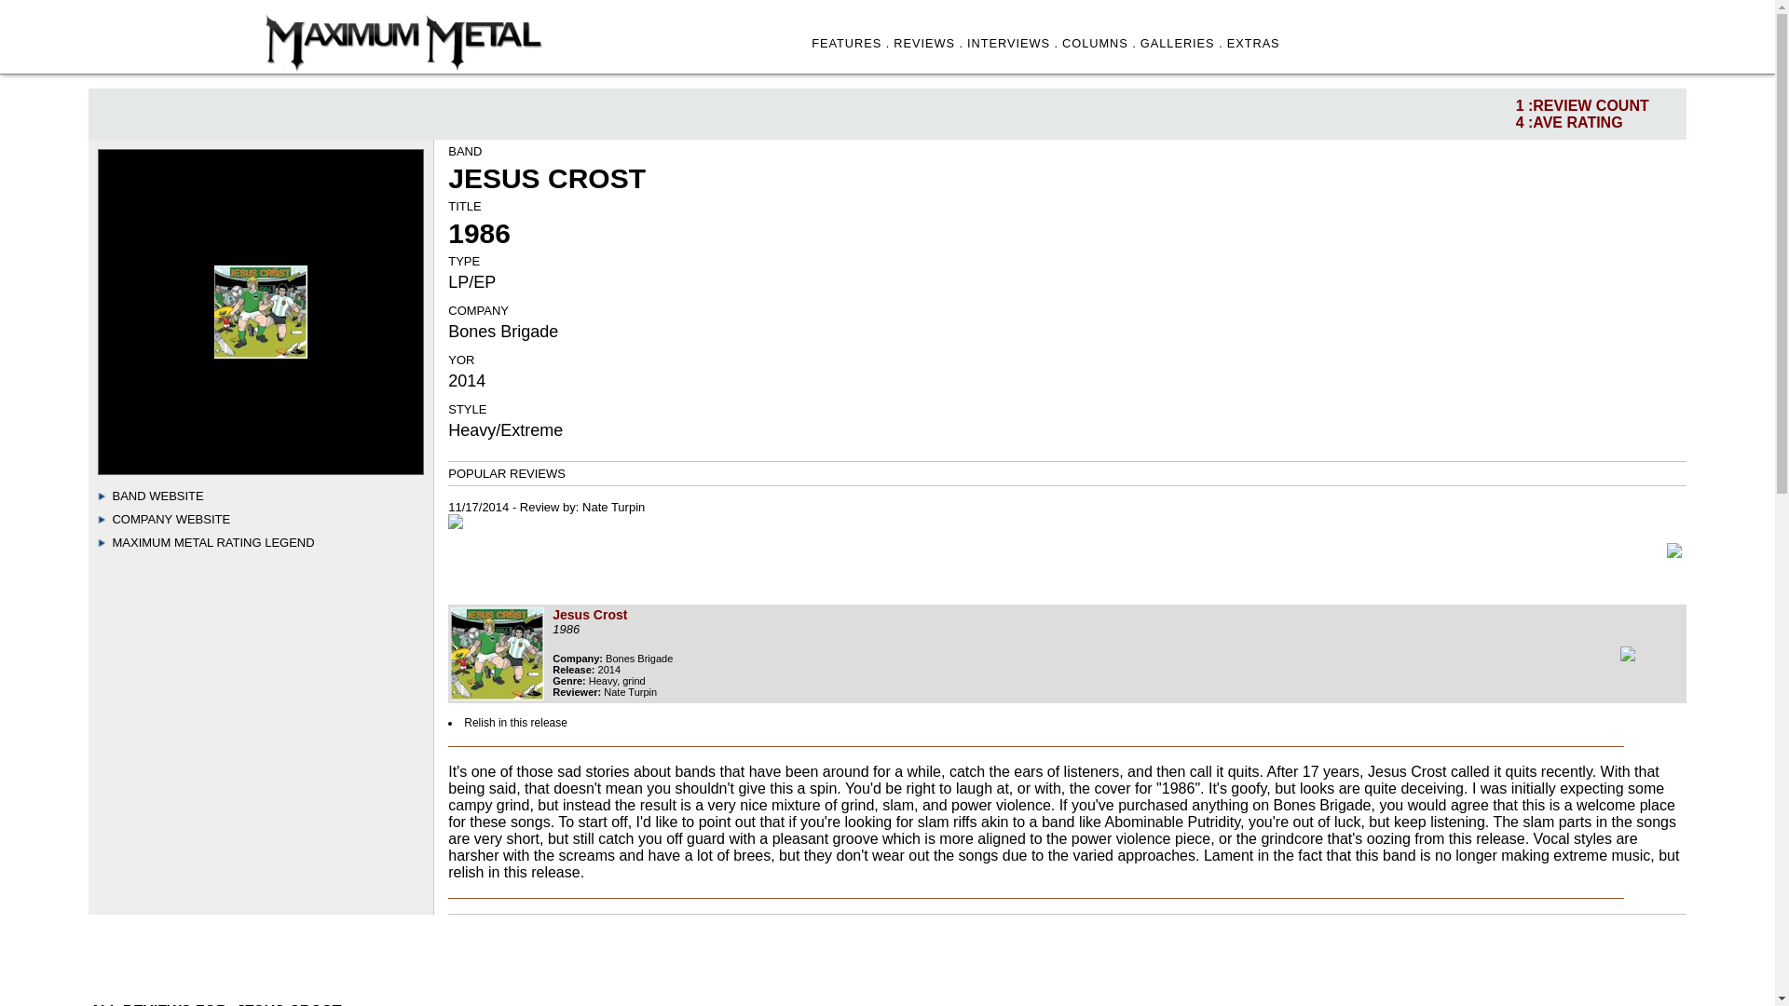 This screenshot has width=1789, height=1006. Describe the element at coordinates (157, 496) in the screenshot. I see `BAND WEBSITE` at that location.